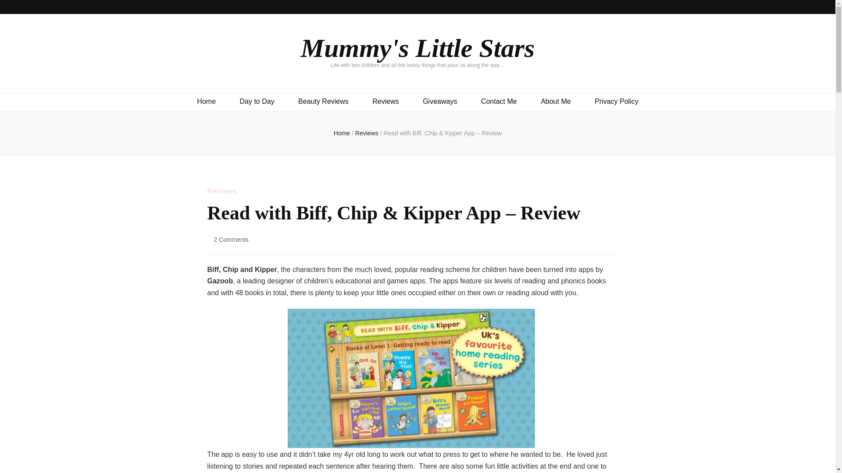 The image size is (842, 473). I want to click on Reviews, so click(385, 102).